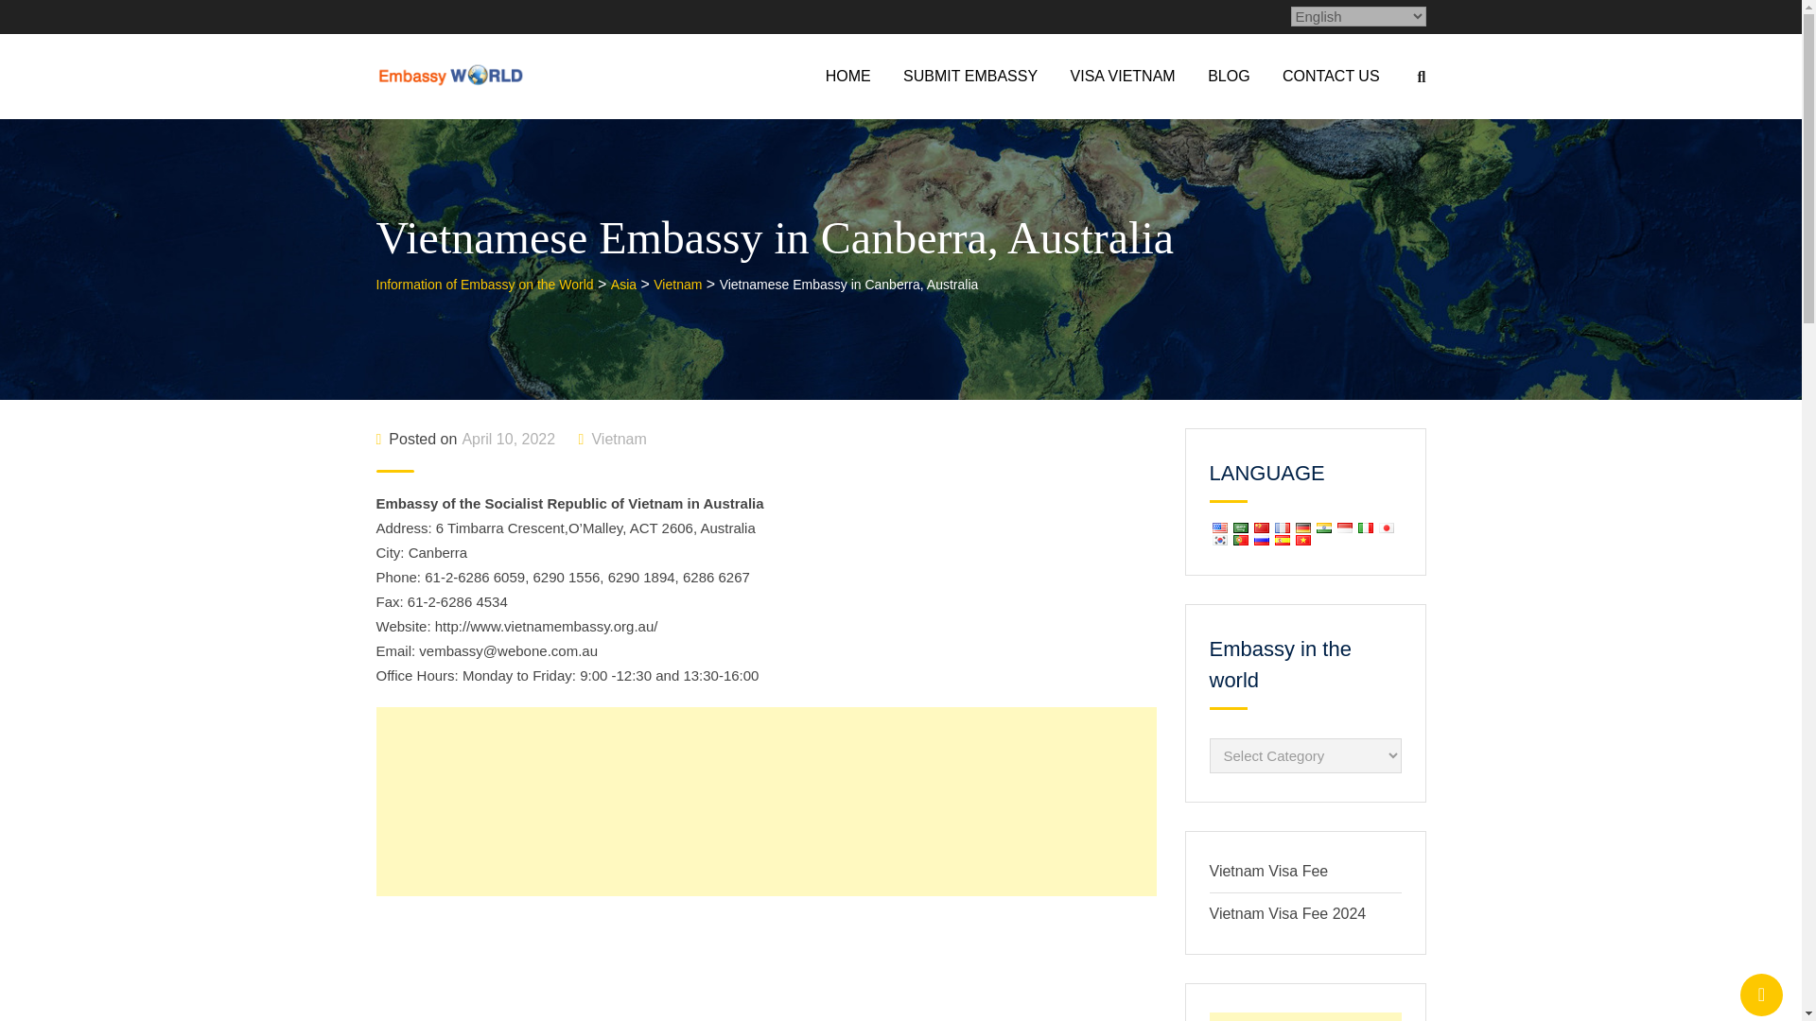 The height and width of the screenshot is (1021, 1816). Describe the element at coordinates (970, 76) in the screenshot. I see `SUBMIT EMBASSY` at that location.